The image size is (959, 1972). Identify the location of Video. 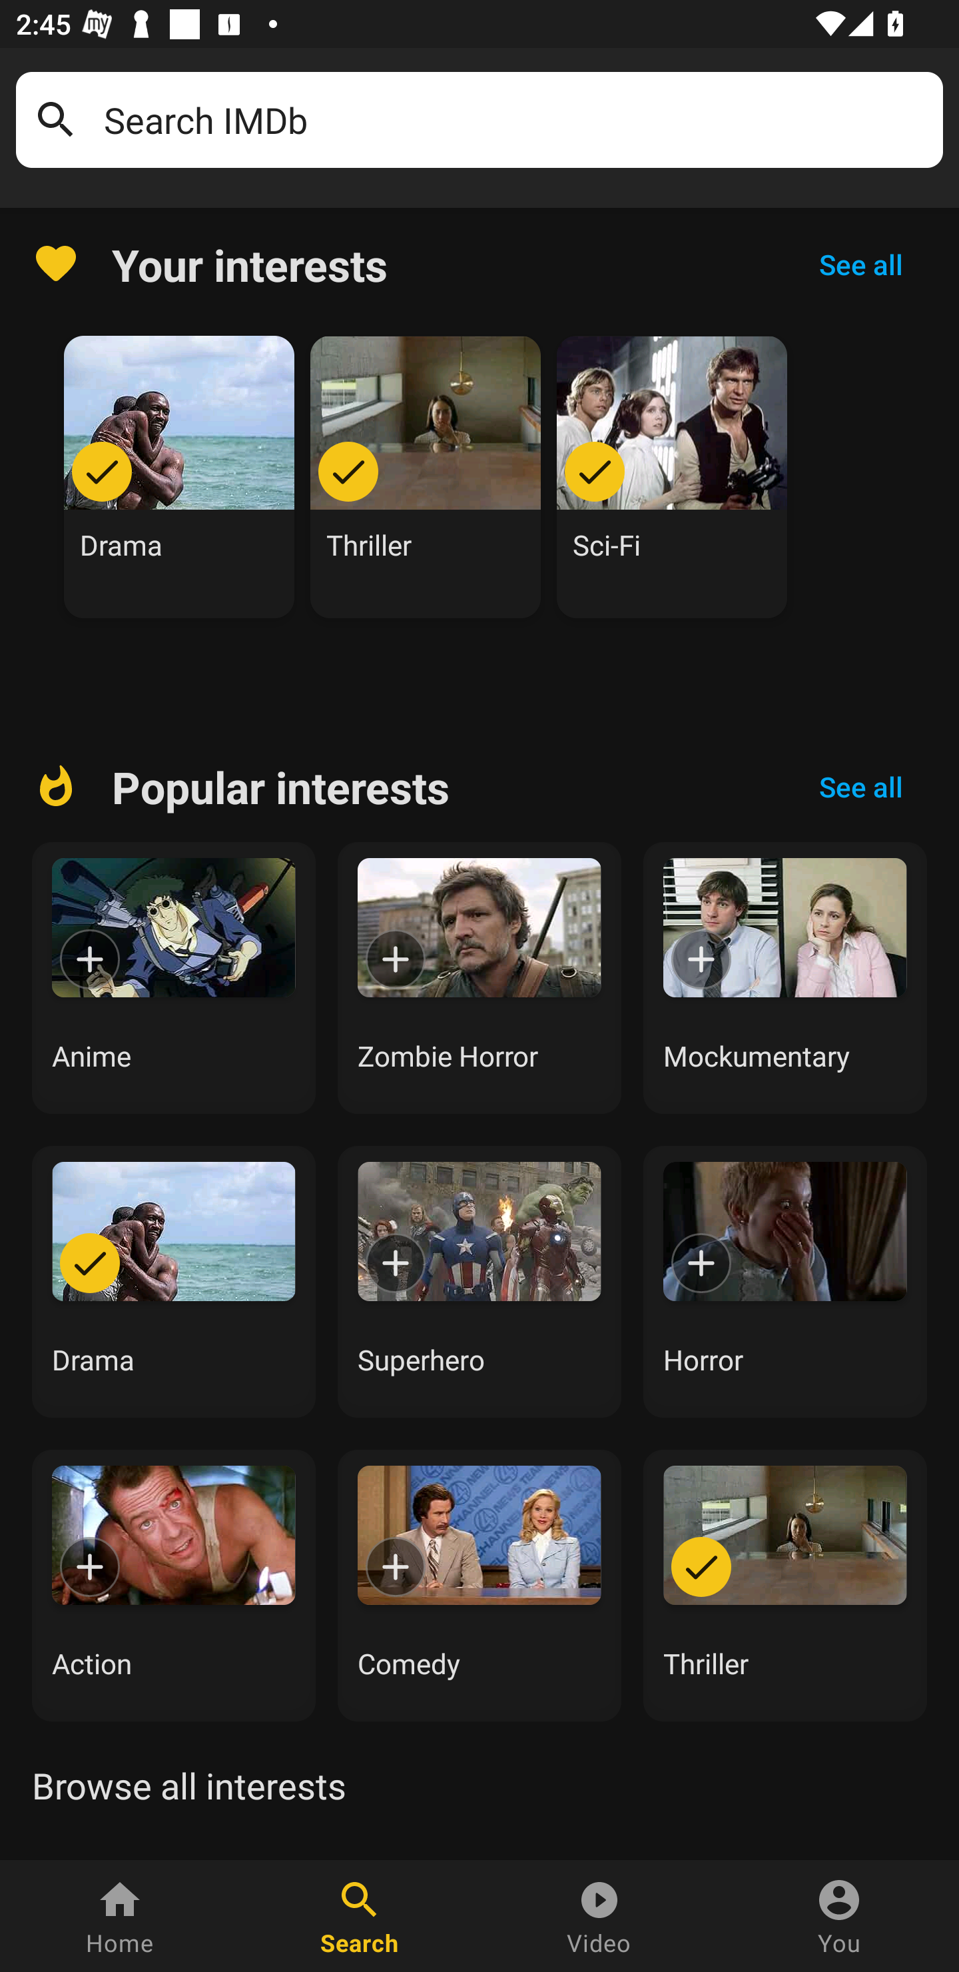
(599, 1916).